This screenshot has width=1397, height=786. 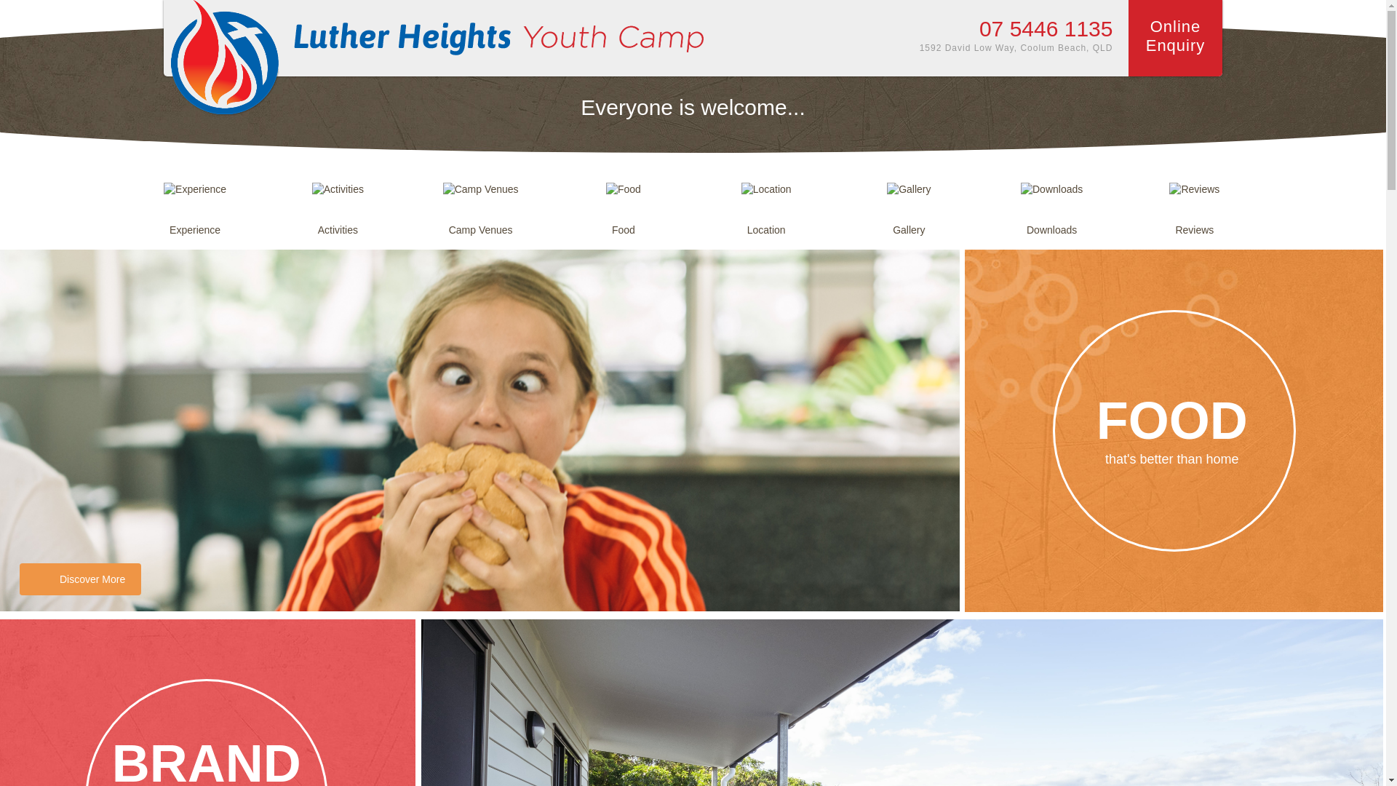 What do you see at coordinates (910, 191) in the screenshot?
I see `Gallery` at bounding box center [910, 191].